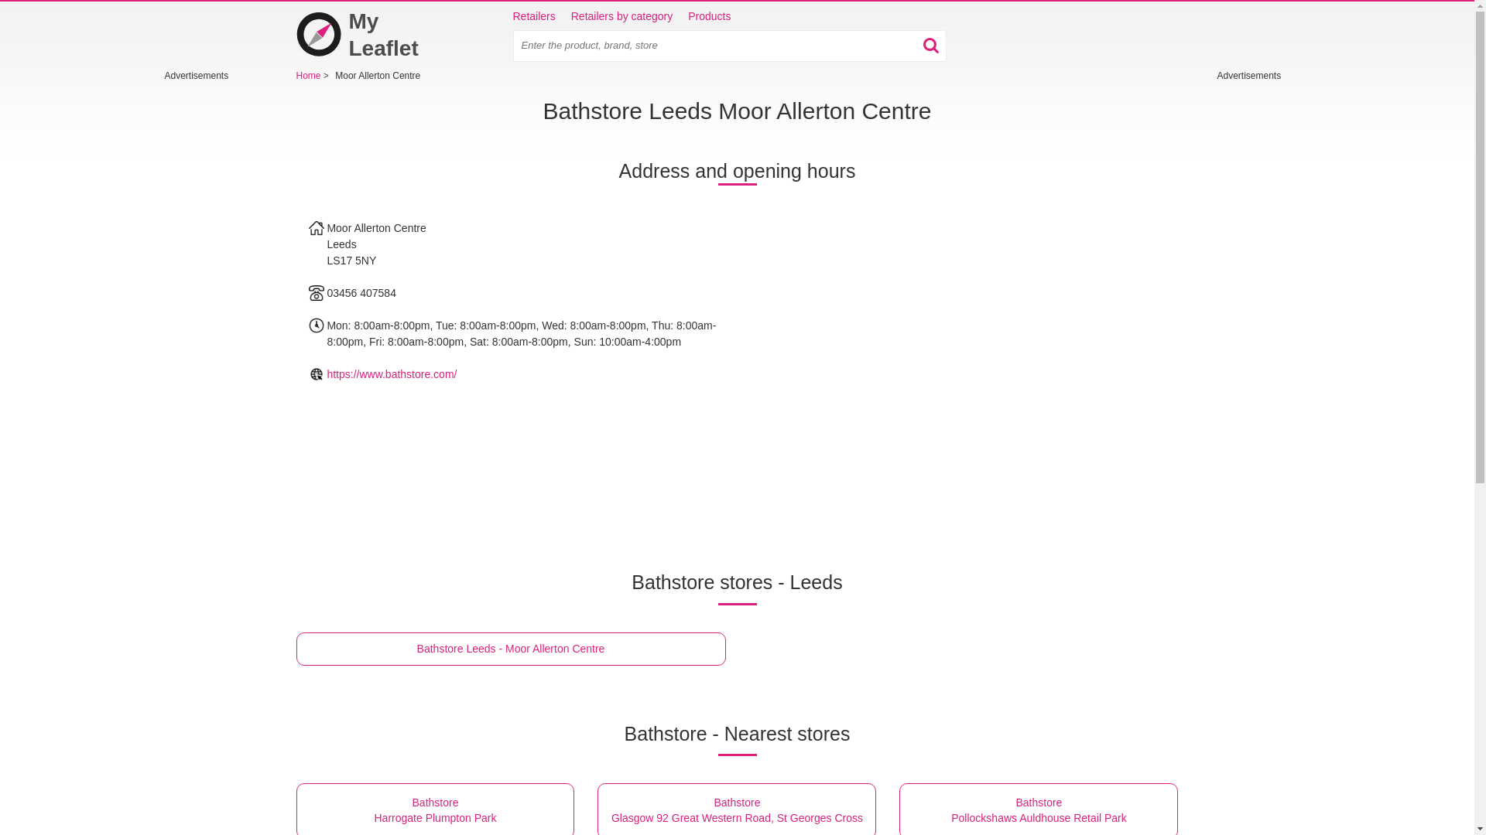 The height and width of the screenshot is (835, 1486). What do you see at coordinates (373, 34) in the screenshot?
I see `Home` at bounding box center [373, 34].